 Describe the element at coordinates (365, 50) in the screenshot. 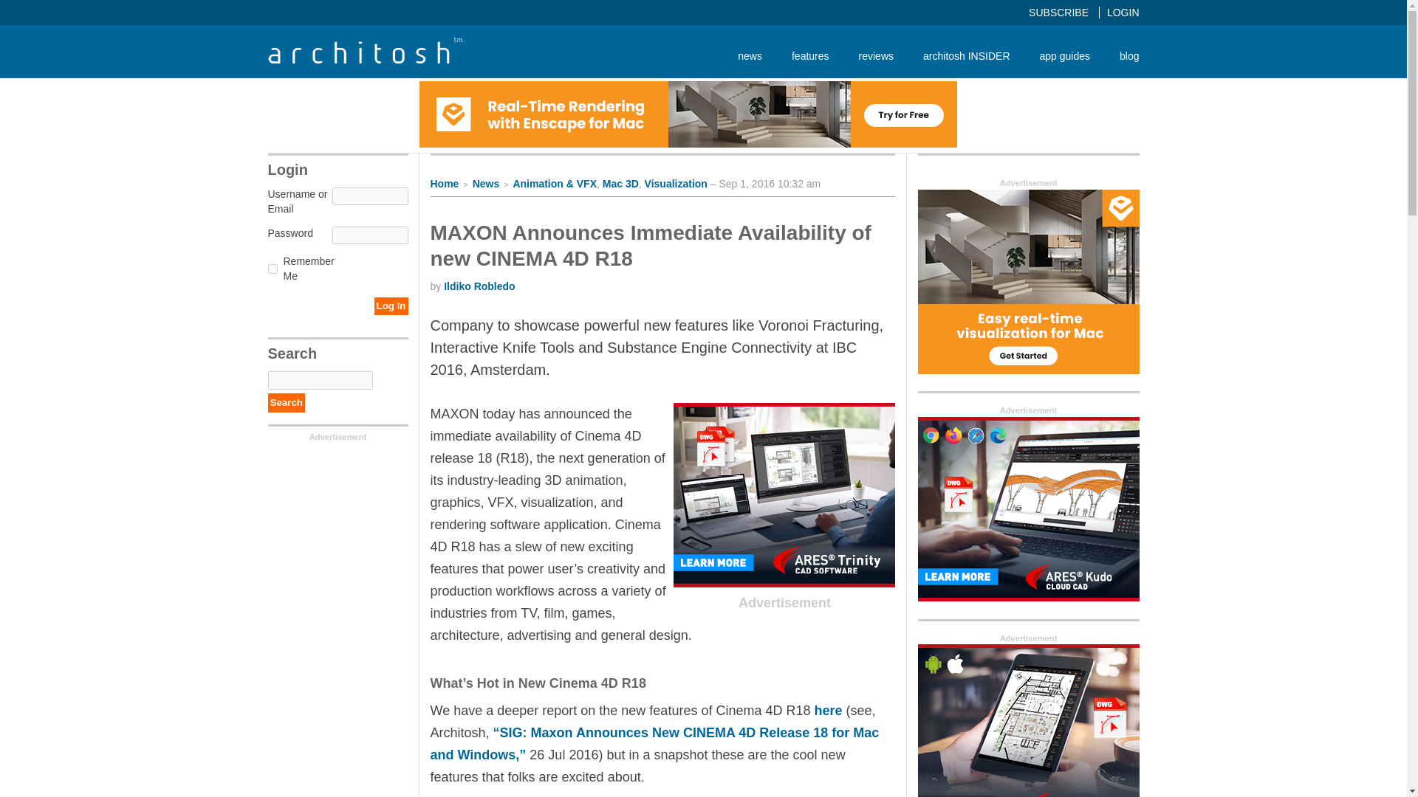

I see `Architosh` at that location.